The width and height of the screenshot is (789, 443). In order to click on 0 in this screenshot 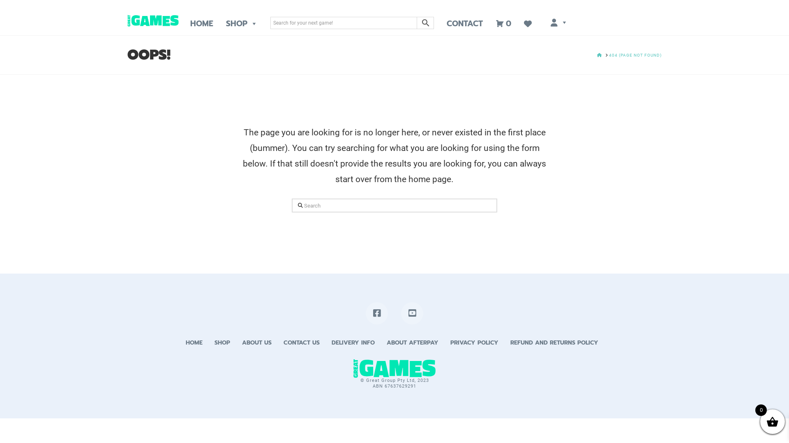, I will do `click(503, 24)`.